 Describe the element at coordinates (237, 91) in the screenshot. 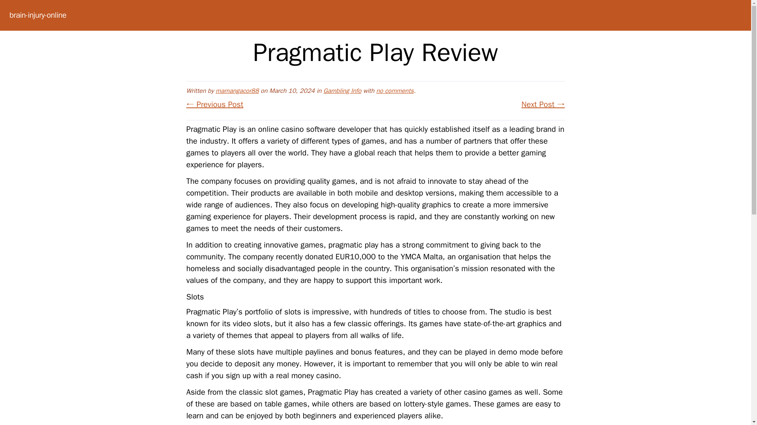

I see `mamangacor88` at that location.